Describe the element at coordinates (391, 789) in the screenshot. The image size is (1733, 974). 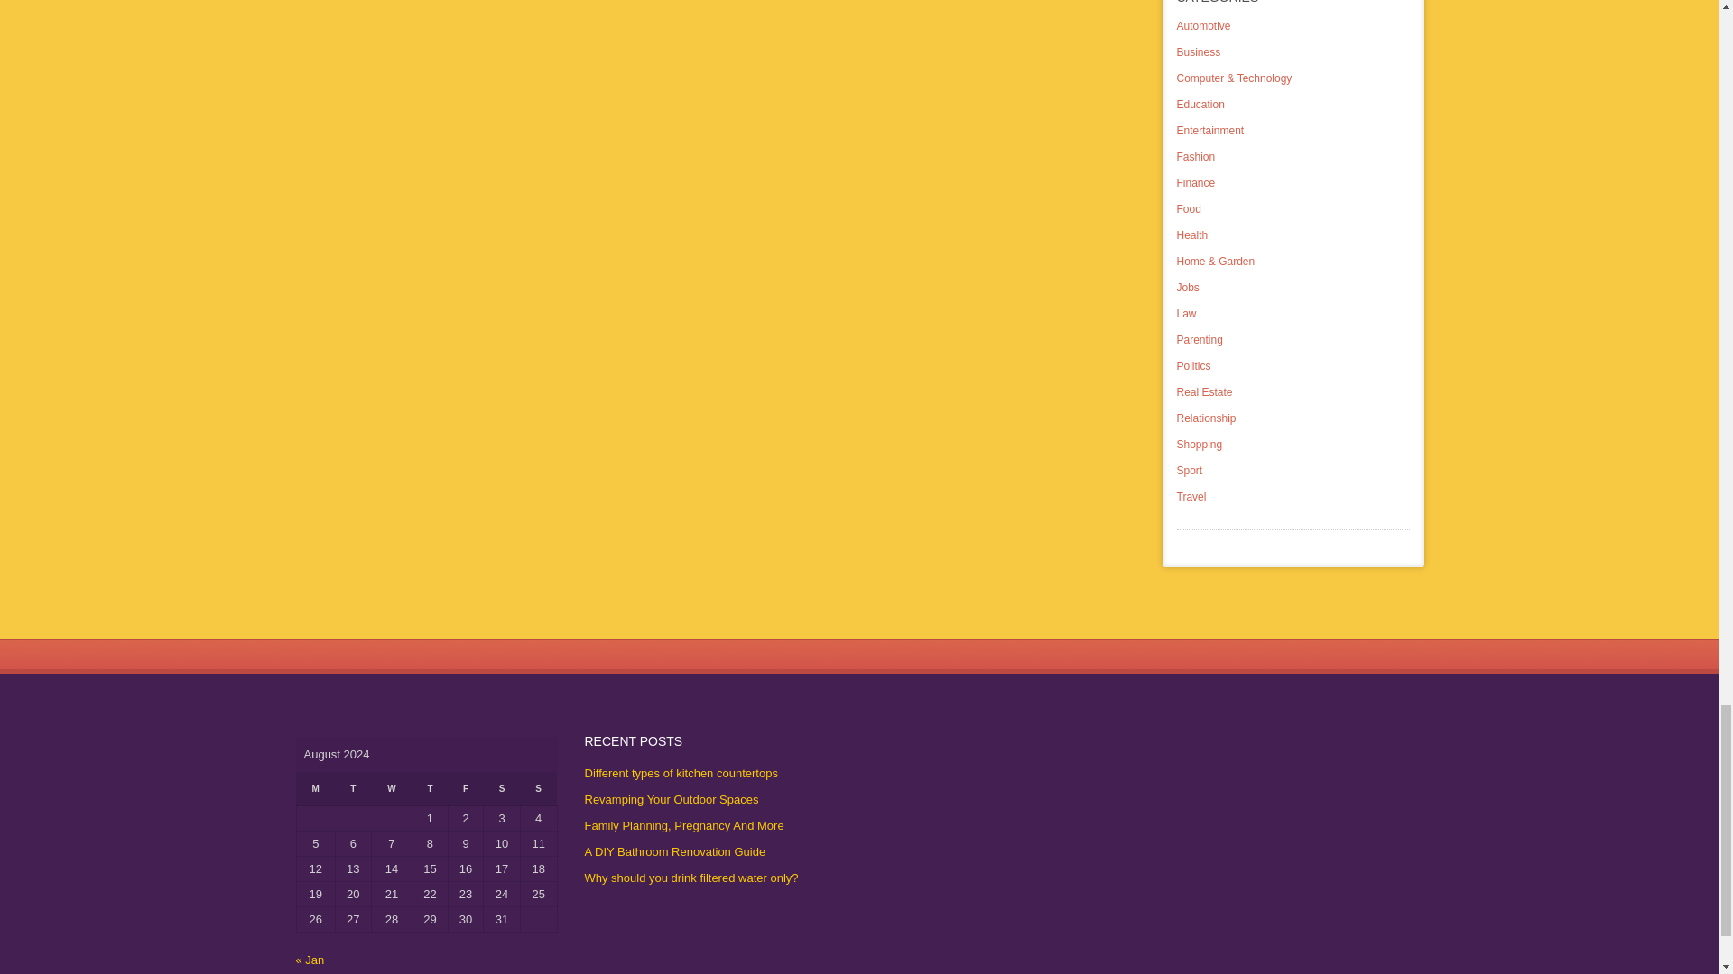
I see `Wednesday` at that location.